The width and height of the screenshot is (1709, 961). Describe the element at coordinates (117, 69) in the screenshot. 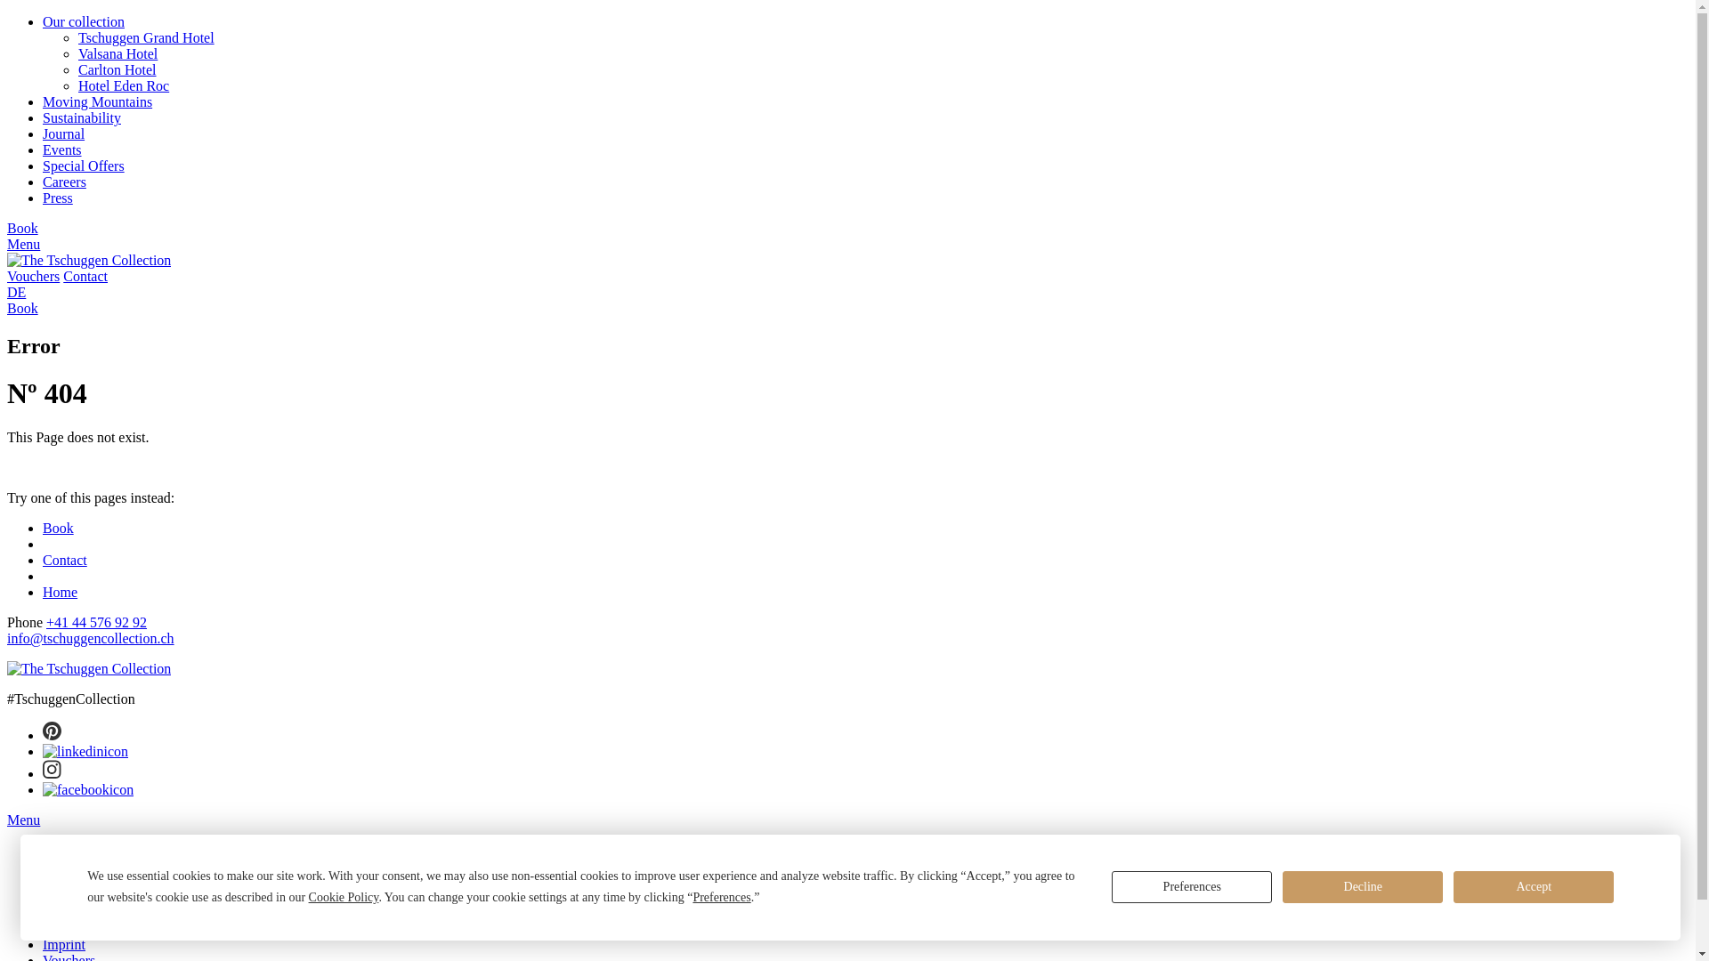

I see `Carlton Hotel` at that location.